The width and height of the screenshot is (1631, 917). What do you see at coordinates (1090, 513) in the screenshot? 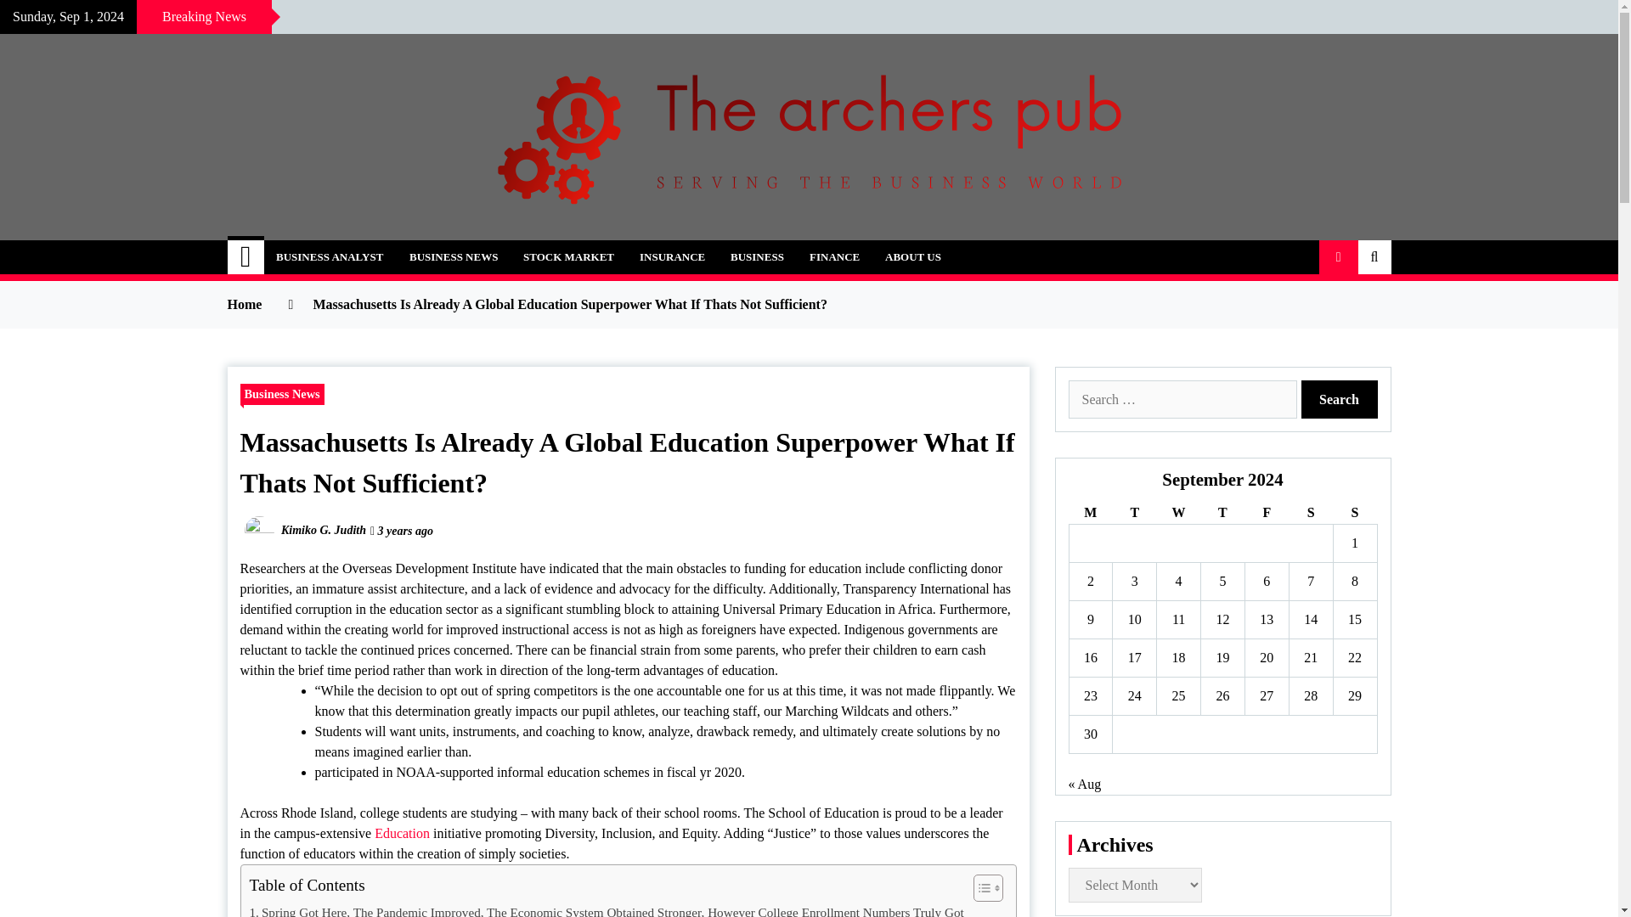
I see `Monday` at bounding box center [1090, 513].